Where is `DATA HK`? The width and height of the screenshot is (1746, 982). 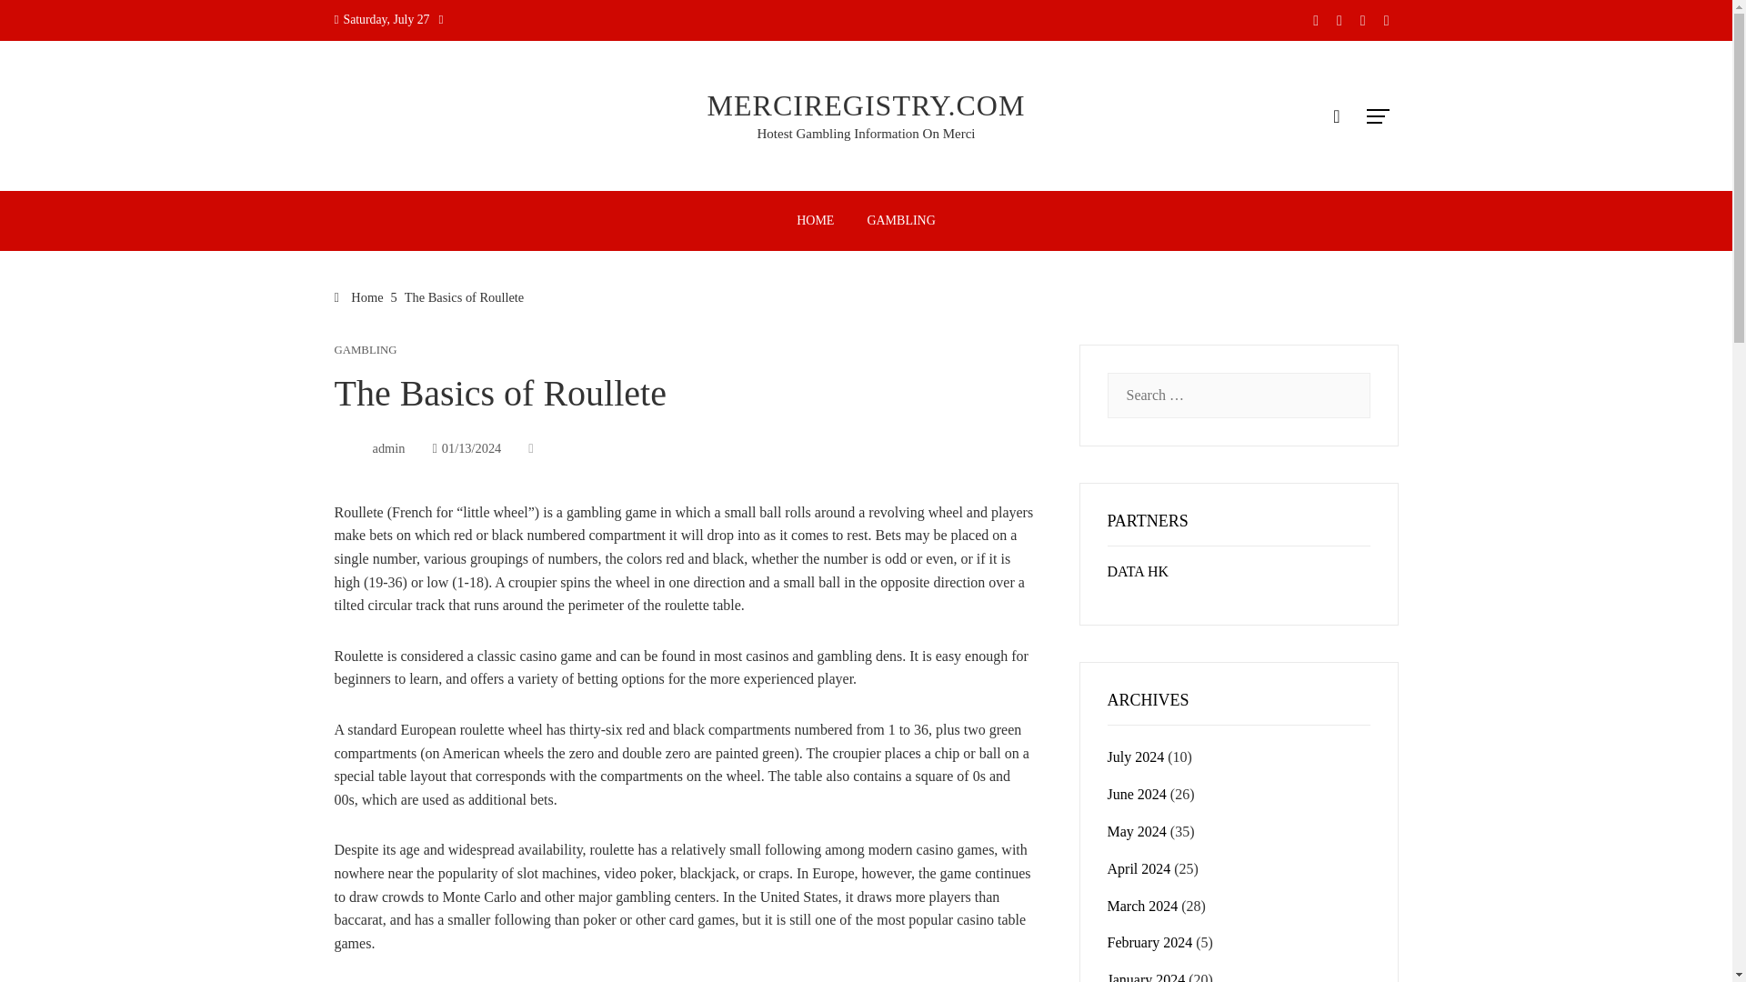
DATA HK is located at coordinates (1139, 571).